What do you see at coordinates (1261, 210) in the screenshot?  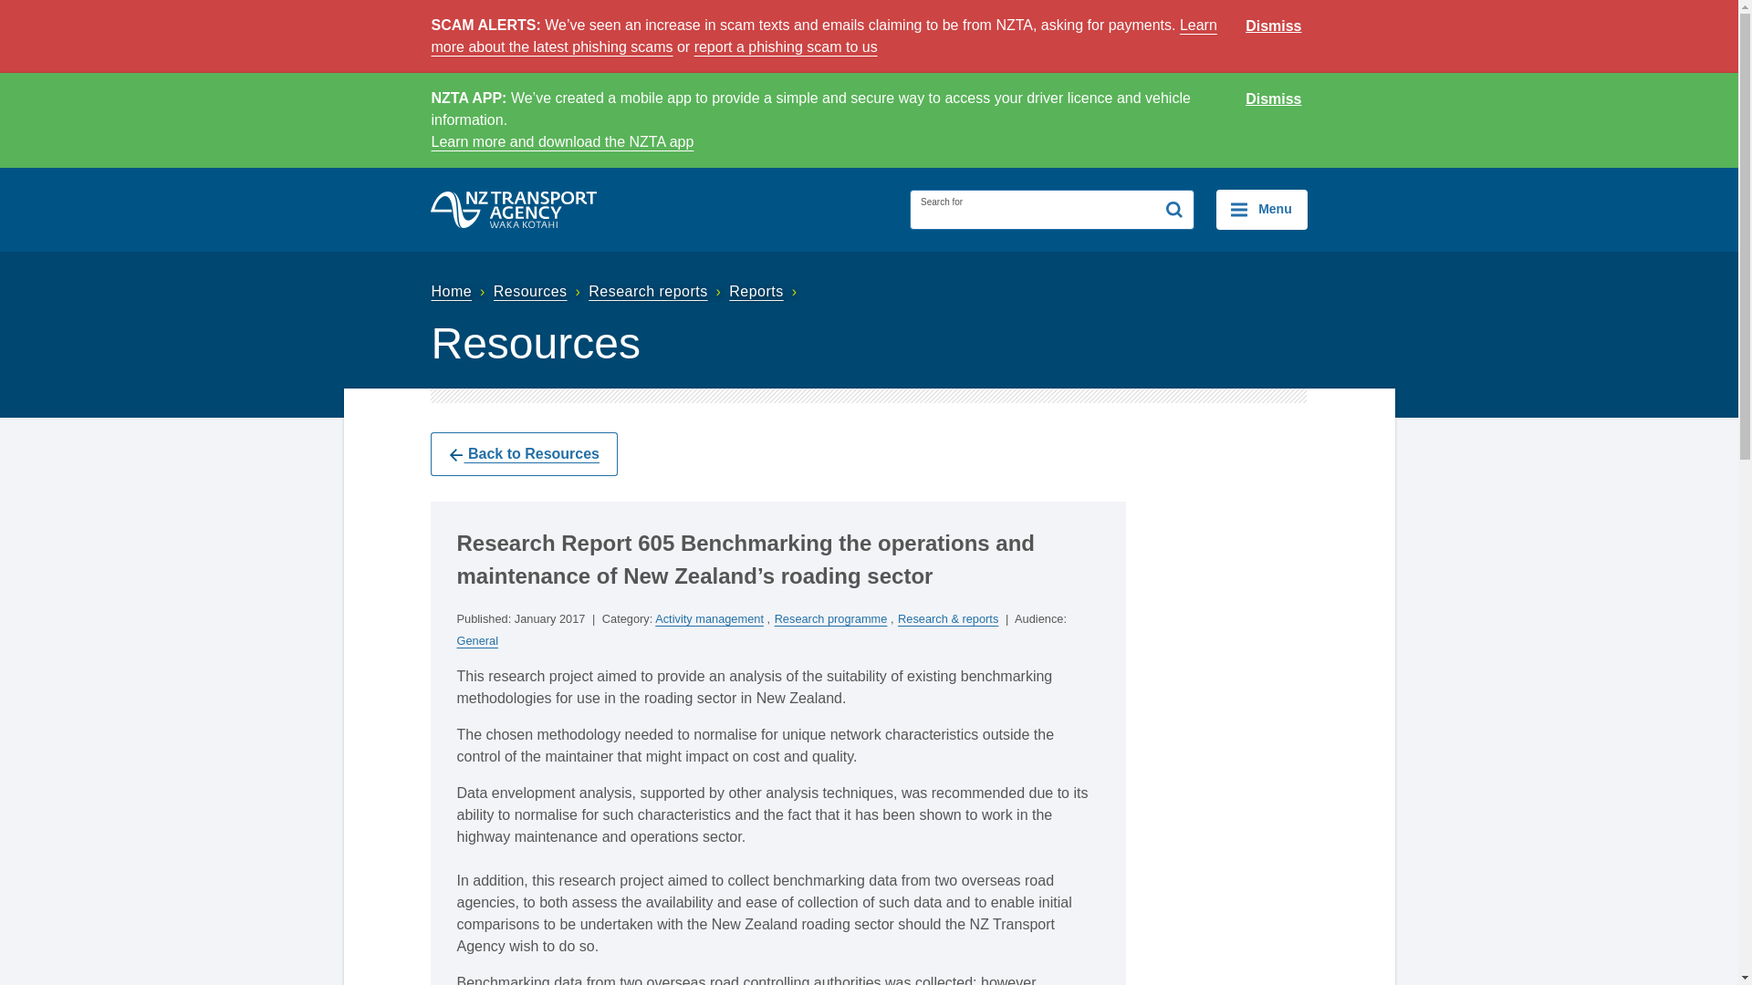 I see `Menu` at bounding box center [1261, 210].